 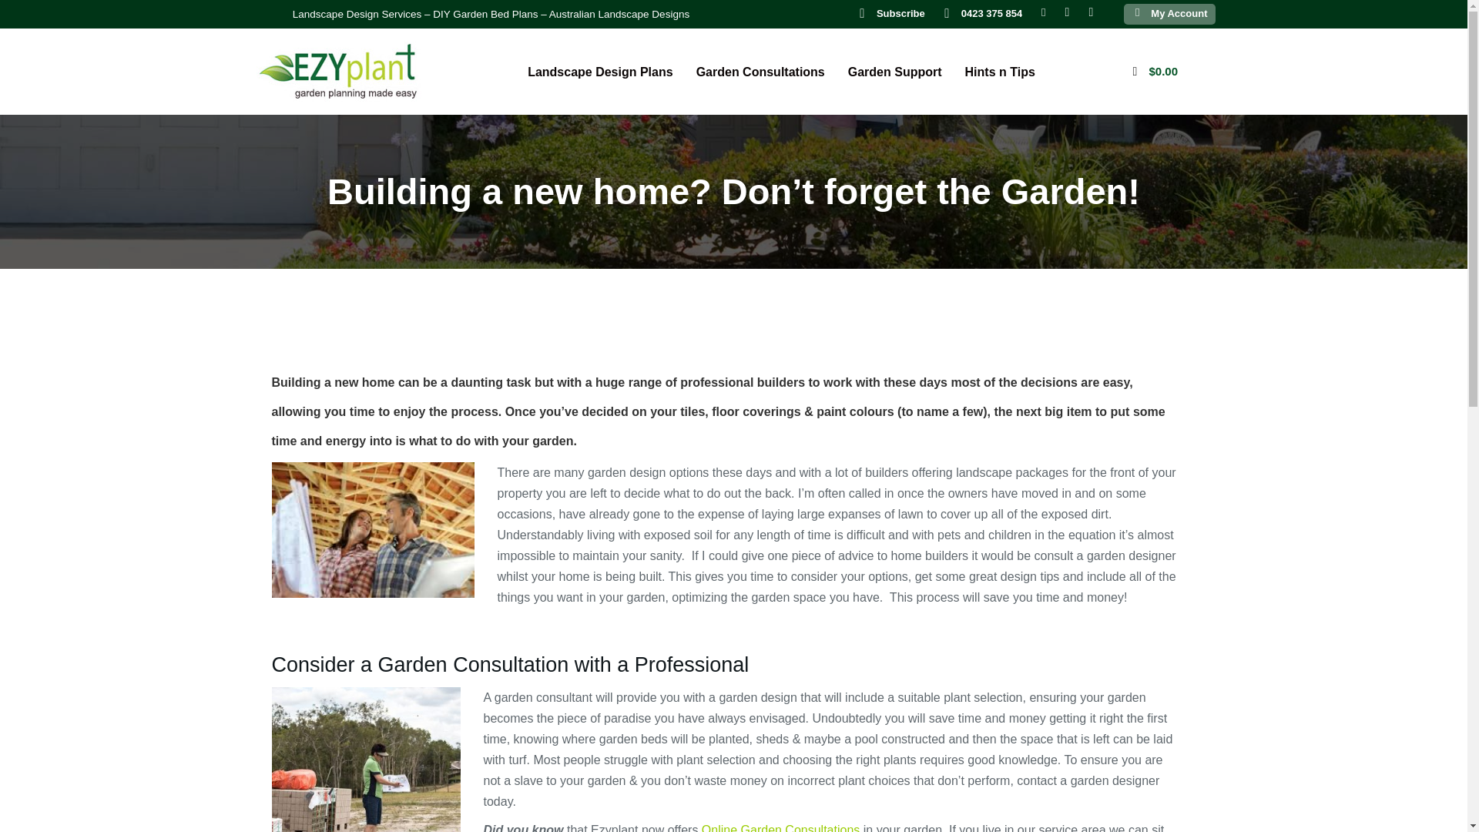 What do you see at coordinates (1179, 12) in the screenshot?
I see `My Account` at bounding box center [1179, 12].